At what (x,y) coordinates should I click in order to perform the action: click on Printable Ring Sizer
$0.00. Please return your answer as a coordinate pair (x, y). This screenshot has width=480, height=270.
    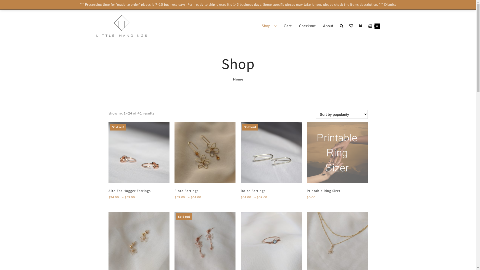
    Looking at the image, I should click on (337, 162).